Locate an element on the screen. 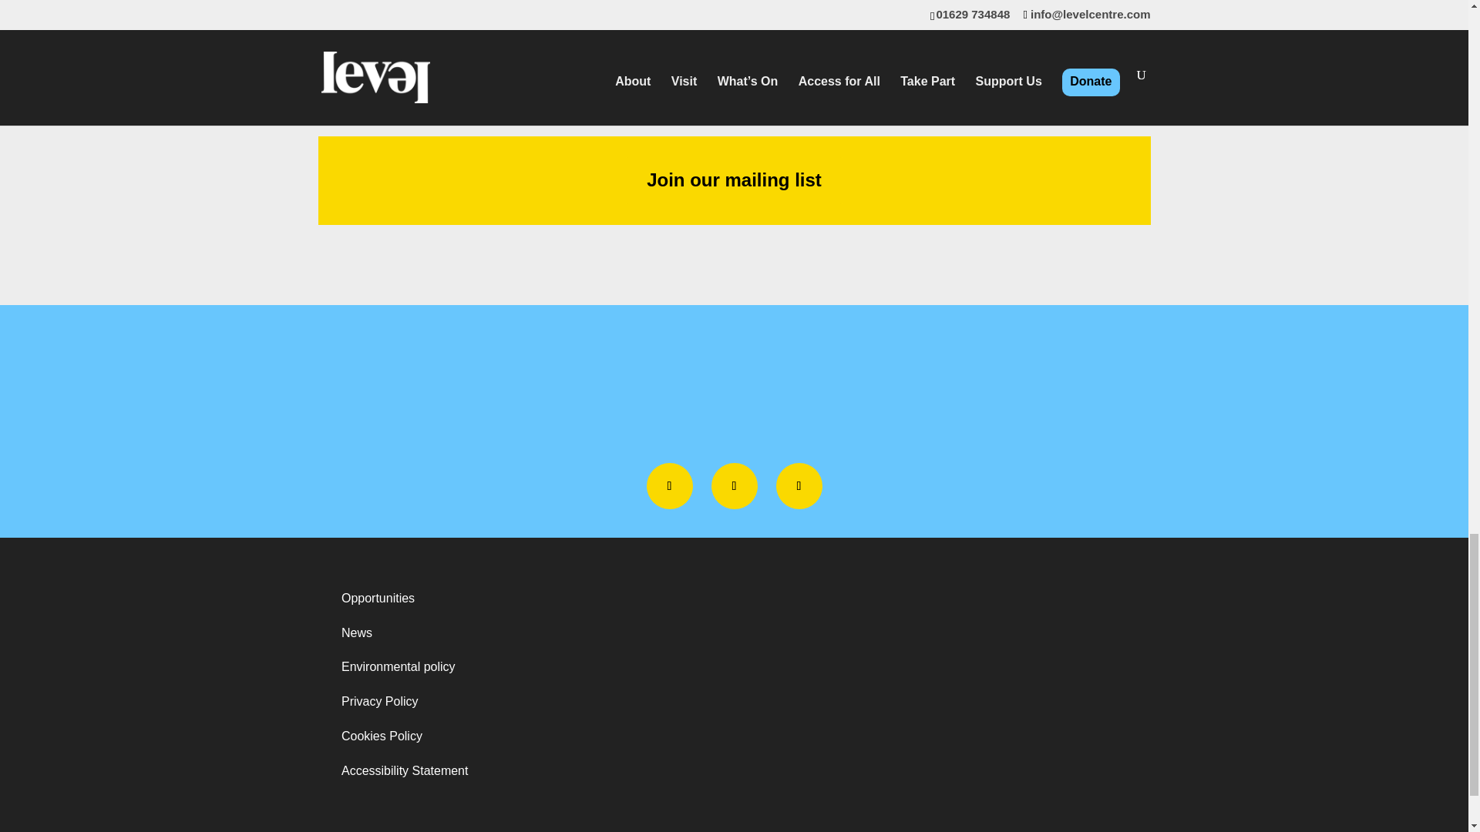 The image size is (1480, 832). Cookies Policy is located at coordinates (382, 736).